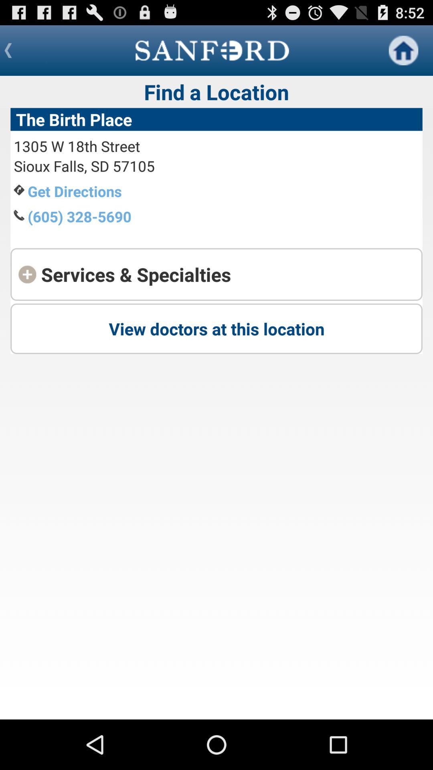  I want to click on click on the first icon, so click(403, 51).